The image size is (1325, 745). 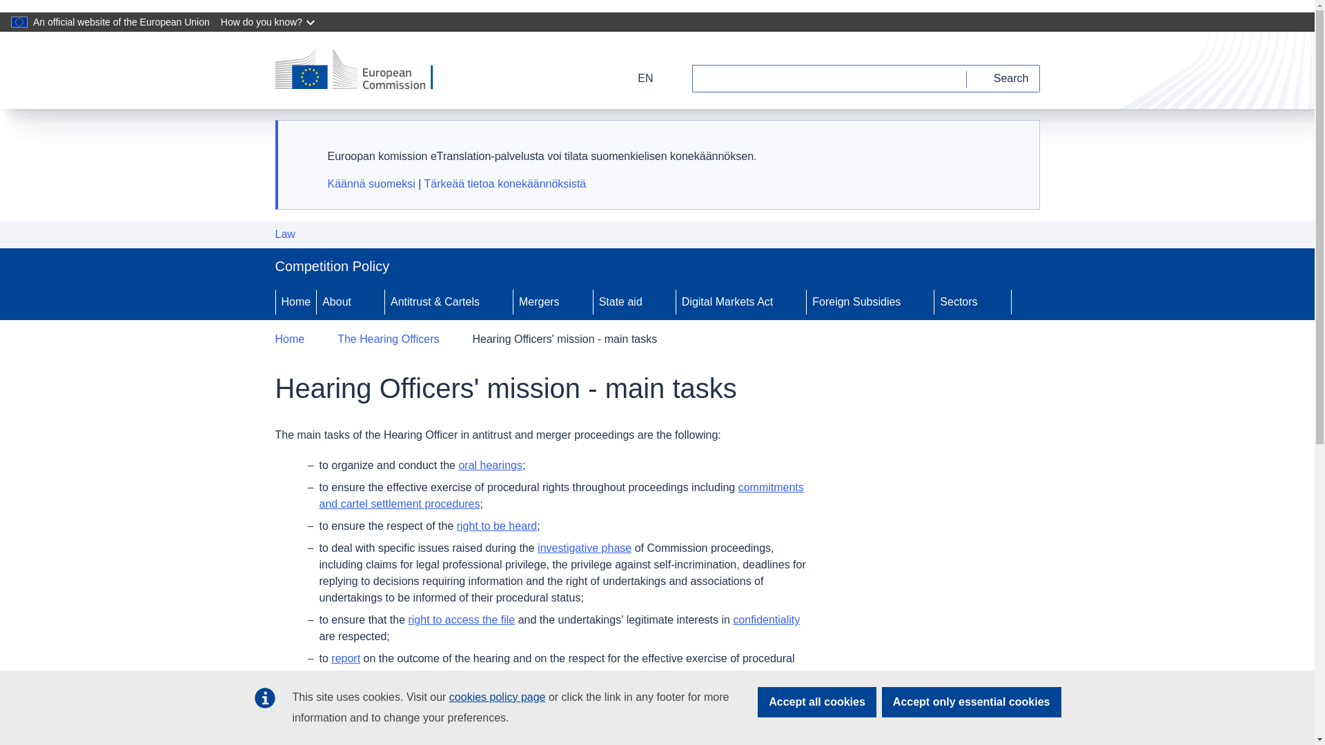 I want to click on How do you know?, so click(x=269, y=22).